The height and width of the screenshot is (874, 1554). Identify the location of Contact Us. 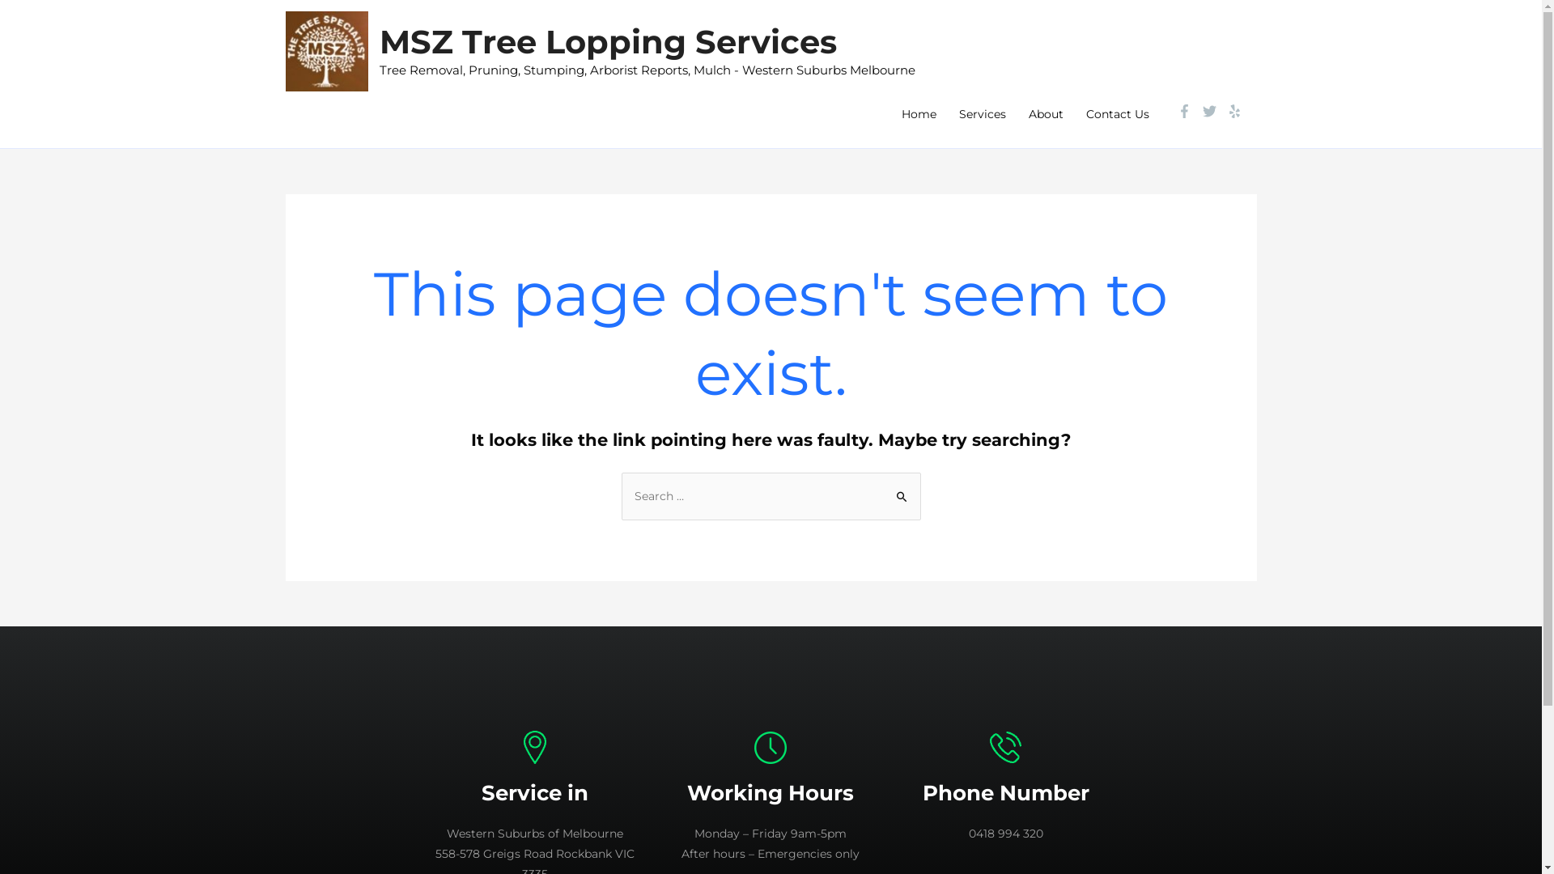
(1118, 114).